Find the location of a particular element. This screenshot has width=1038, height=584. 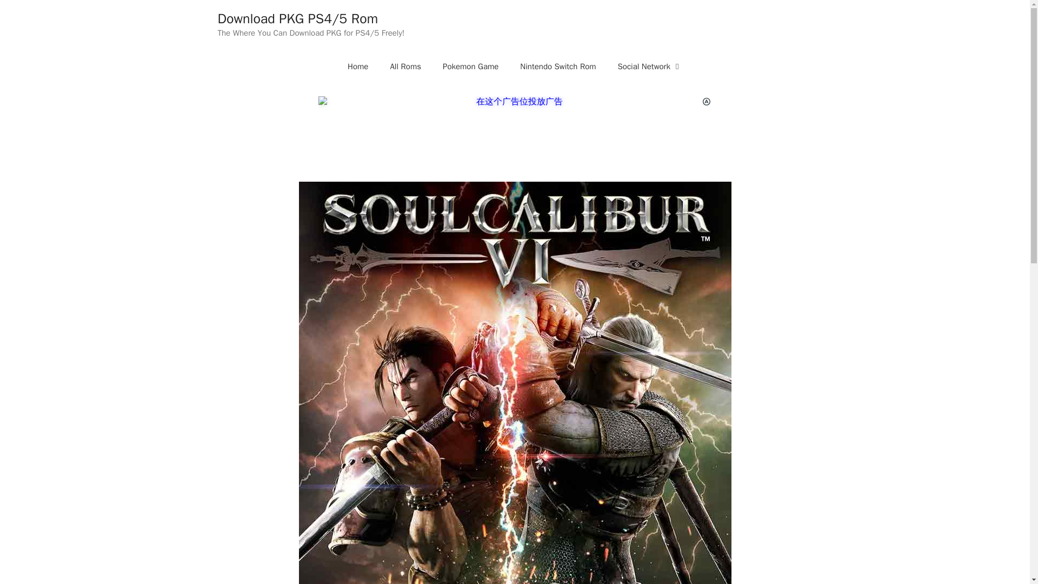

Home is located at coordinates (357, 66).